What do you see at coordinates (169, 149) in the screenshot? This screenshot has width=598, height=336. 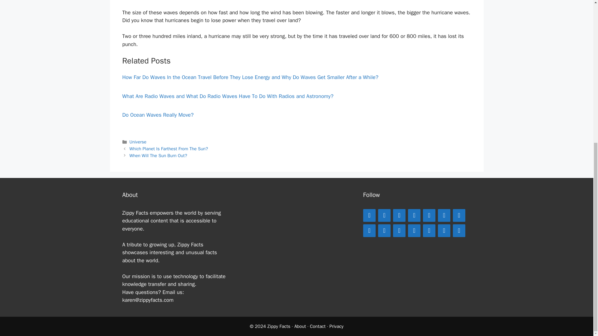 I see `Which Planet Is Farthest From The Sun?` at bounding box center [169, 149].